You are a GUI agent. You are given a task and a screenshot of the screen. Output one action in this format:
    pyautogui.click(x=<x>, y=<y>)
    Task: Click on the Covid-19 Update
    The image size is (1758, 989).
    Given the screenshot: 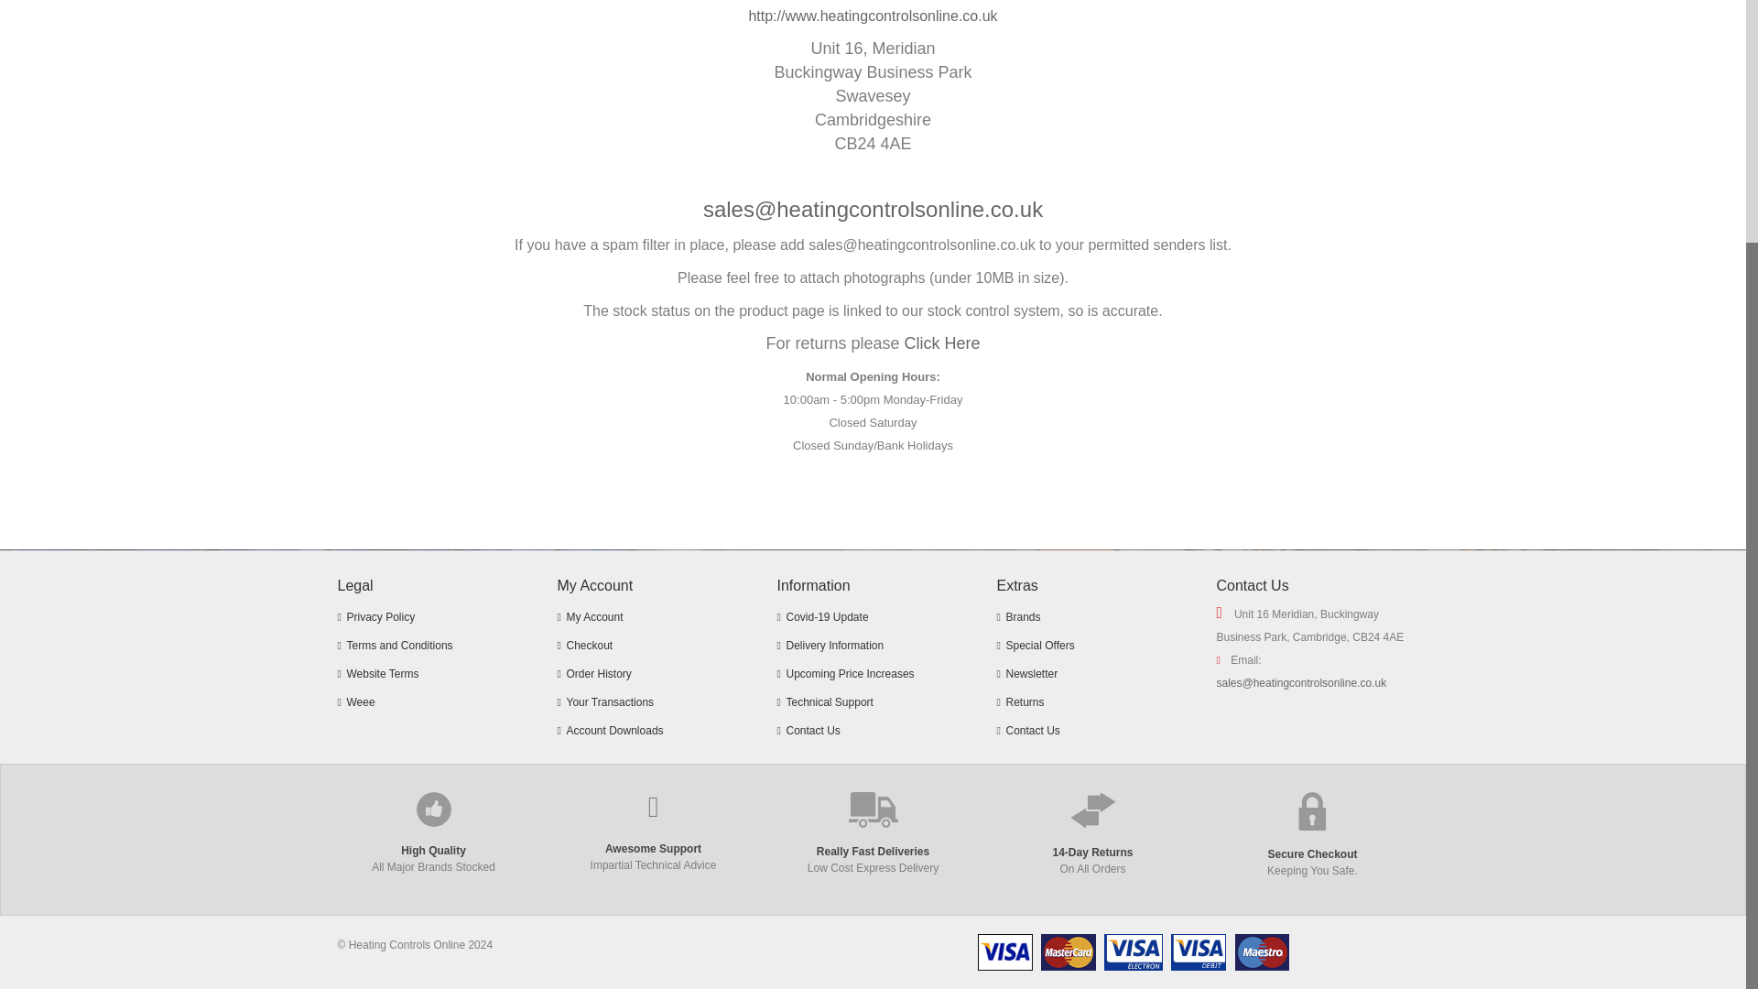 What is the action you would take?
    pyautogui.click(x=872, y=617)
    